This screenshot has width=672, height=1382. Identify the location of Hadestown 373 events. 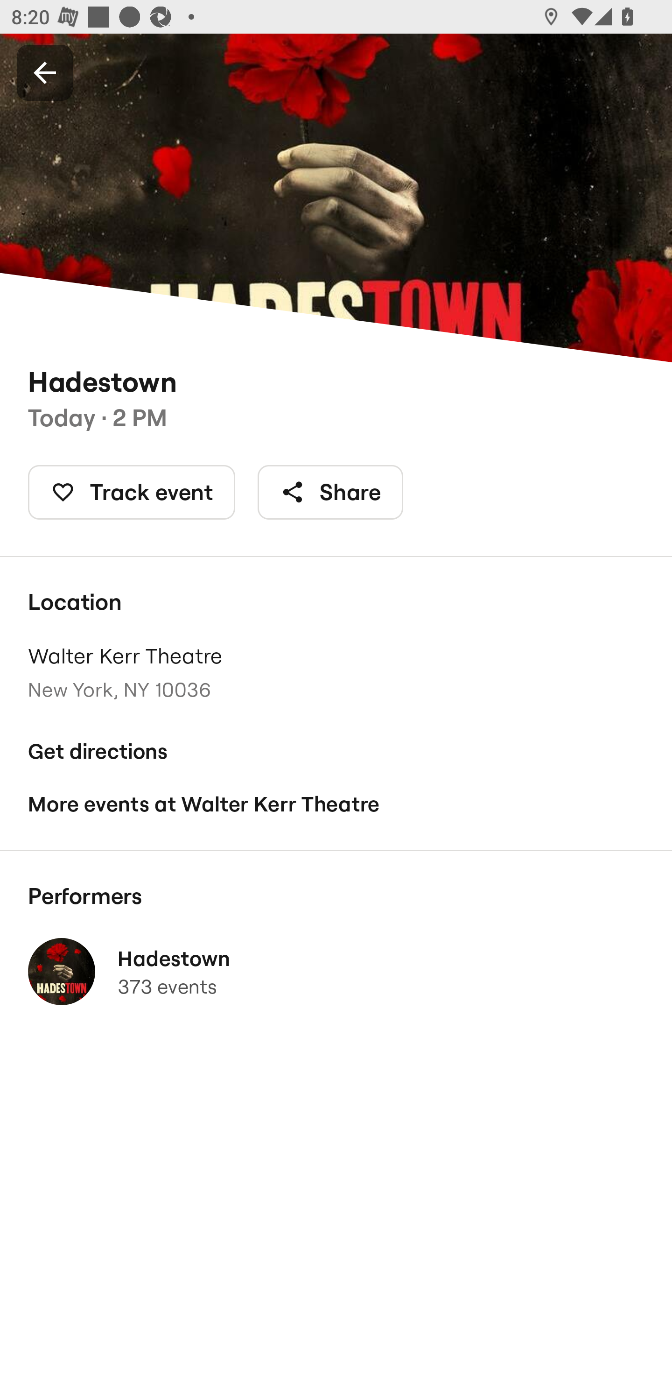
(336, 971).